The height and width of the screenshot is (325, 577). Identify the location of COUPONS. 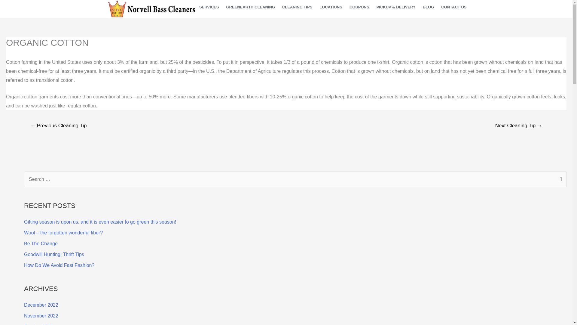
(359, 7).